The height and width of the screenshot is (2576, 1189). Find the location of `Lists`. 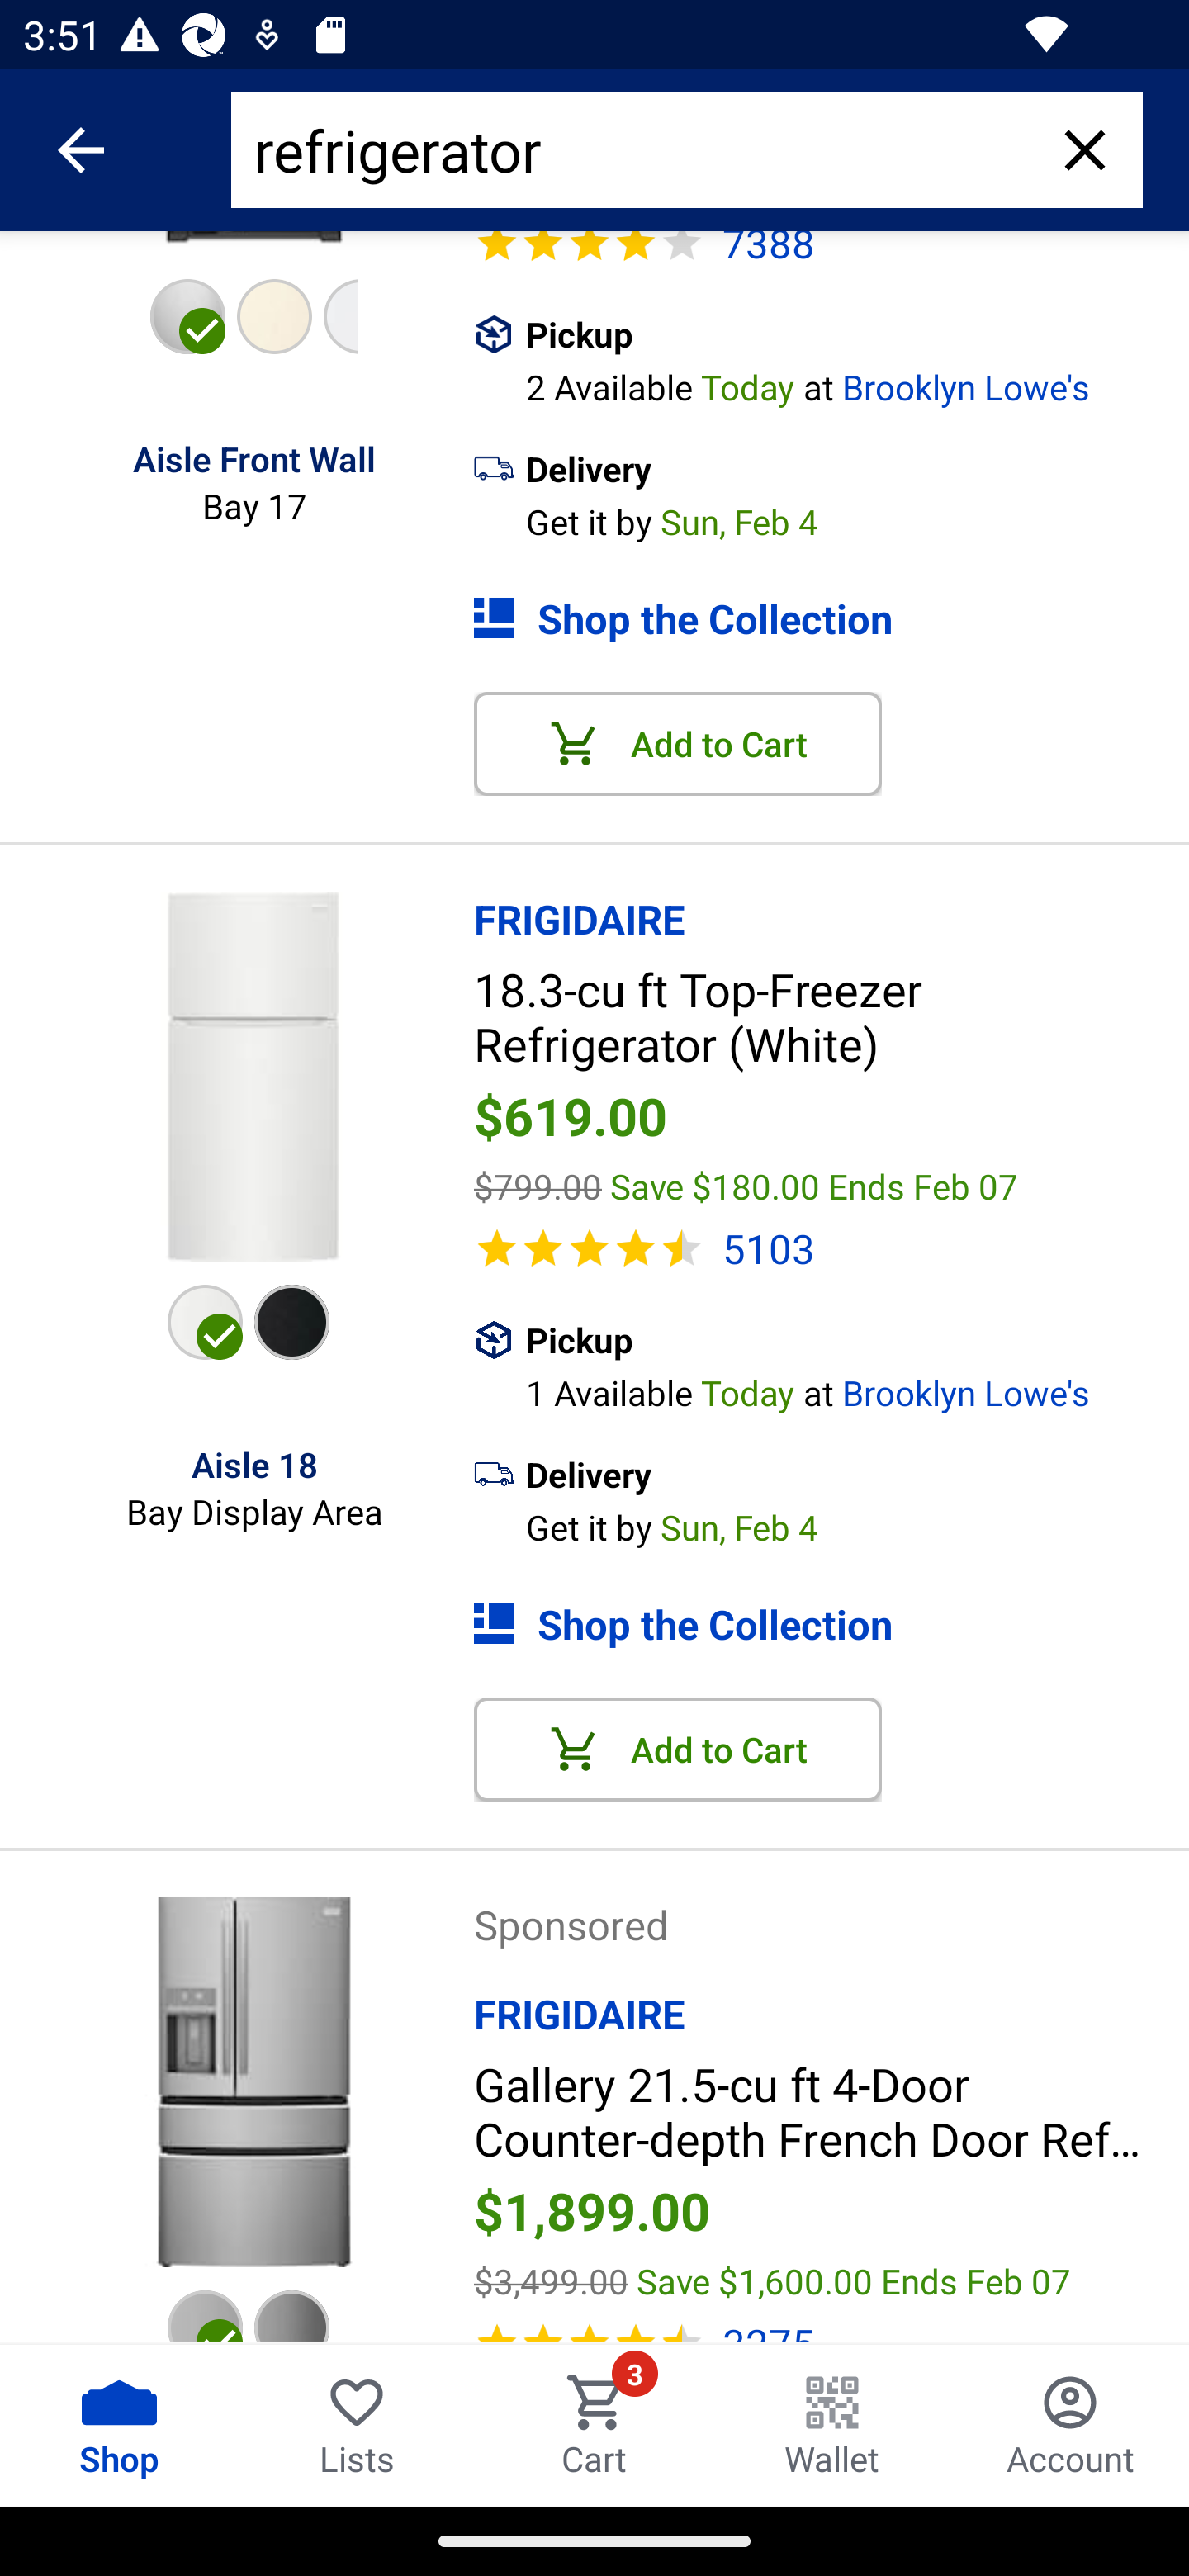

Lists is located at coordinates (357, 2425).